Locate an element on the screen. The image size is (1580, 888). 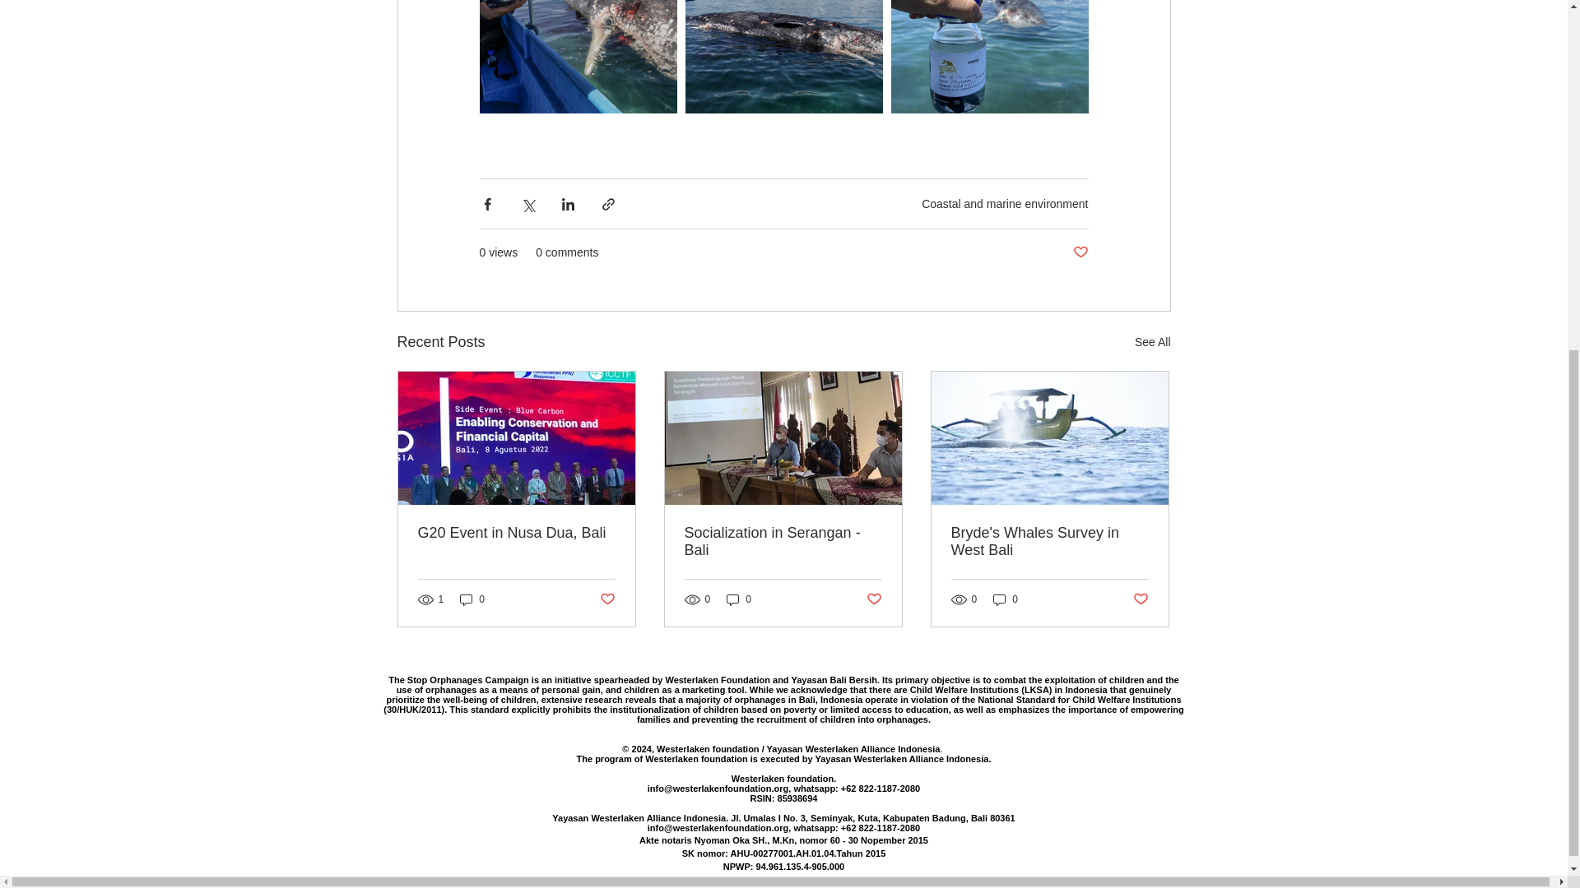
Bryde's Whales Survey in West Bali is located at coordinates (1049, 542).